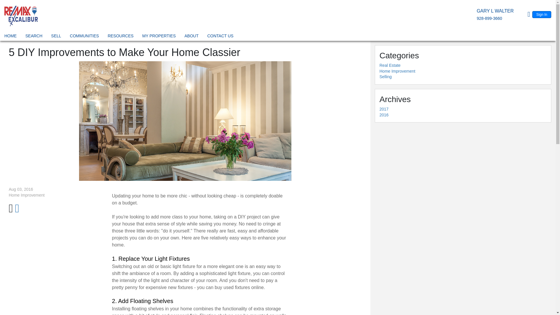  What do you see at coordinates (191, 37) in the screenshot?
I see `ABOUT` at bounding box center [191, 37].